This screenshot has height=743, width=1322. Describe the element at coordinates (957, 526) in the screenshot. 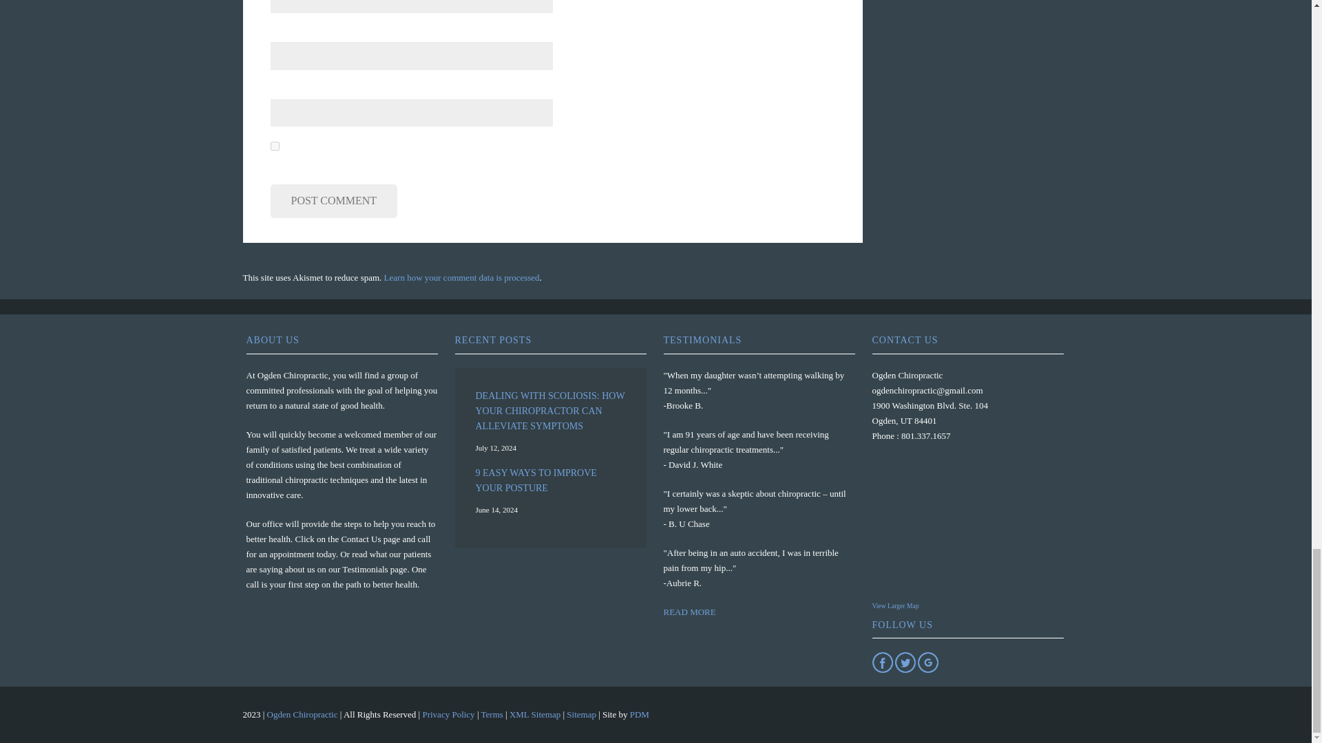

I see `Ogden Chiropractic Google Maps` at that location.